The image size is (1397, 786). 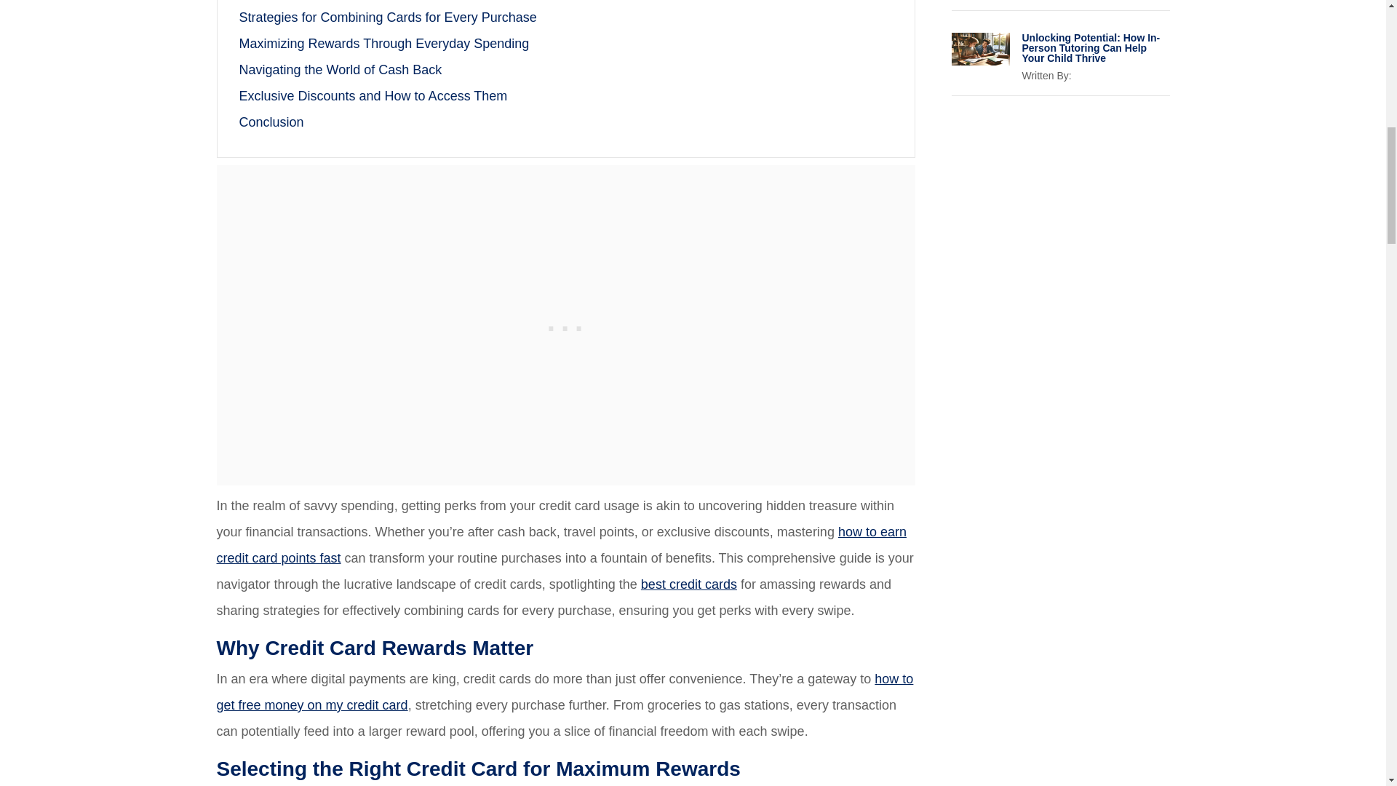 I want to click on Maximizing Rewards Through Everyday Spending, so click(x=384, y=44).